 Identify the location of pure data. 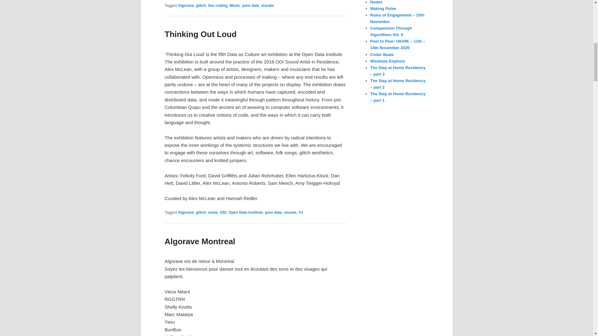
(250, 5).